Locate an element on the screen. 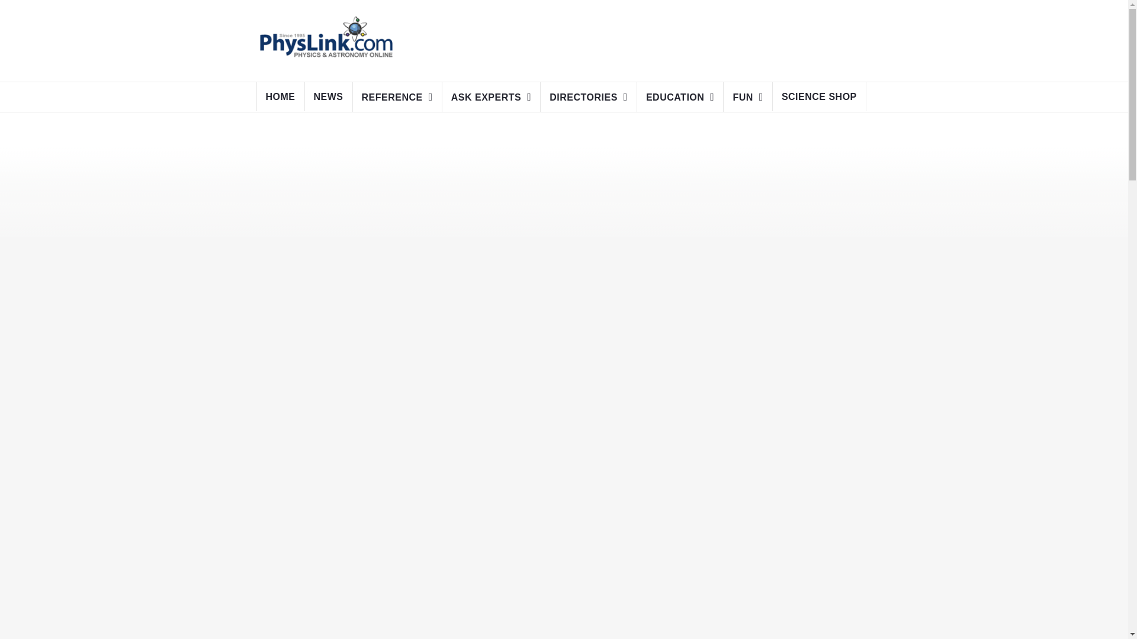 The image size is (1137, 639). ASK EXPERTS is located at coordinates (492, 97).